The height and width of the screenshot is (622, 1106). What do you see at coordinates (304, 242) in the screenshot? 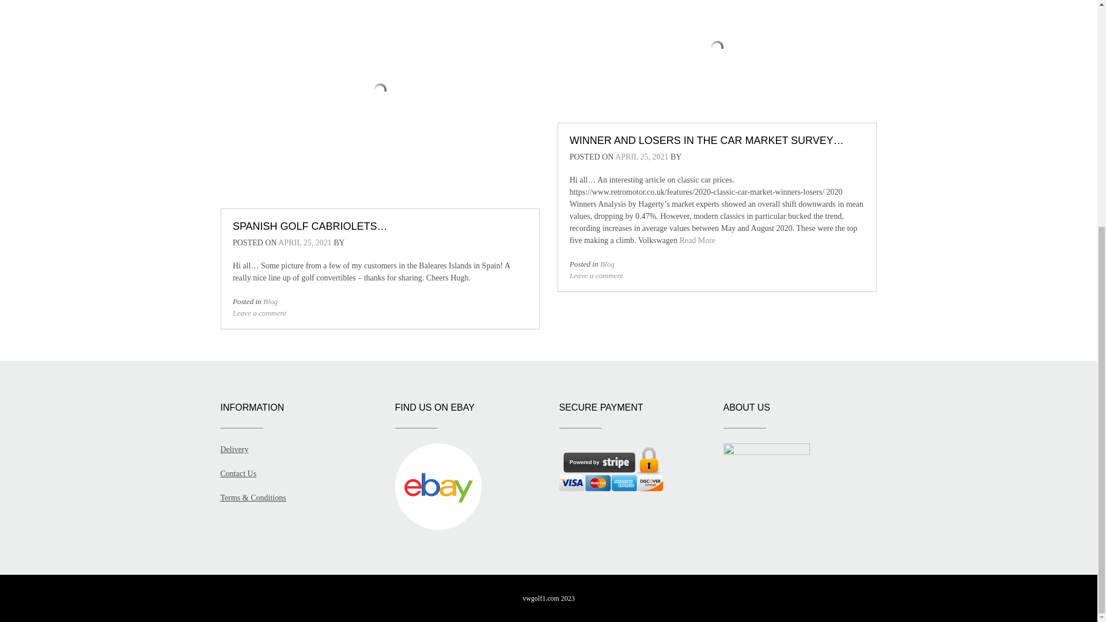
I see `APRIL 25, 2021` at bounding box center [304, 242].